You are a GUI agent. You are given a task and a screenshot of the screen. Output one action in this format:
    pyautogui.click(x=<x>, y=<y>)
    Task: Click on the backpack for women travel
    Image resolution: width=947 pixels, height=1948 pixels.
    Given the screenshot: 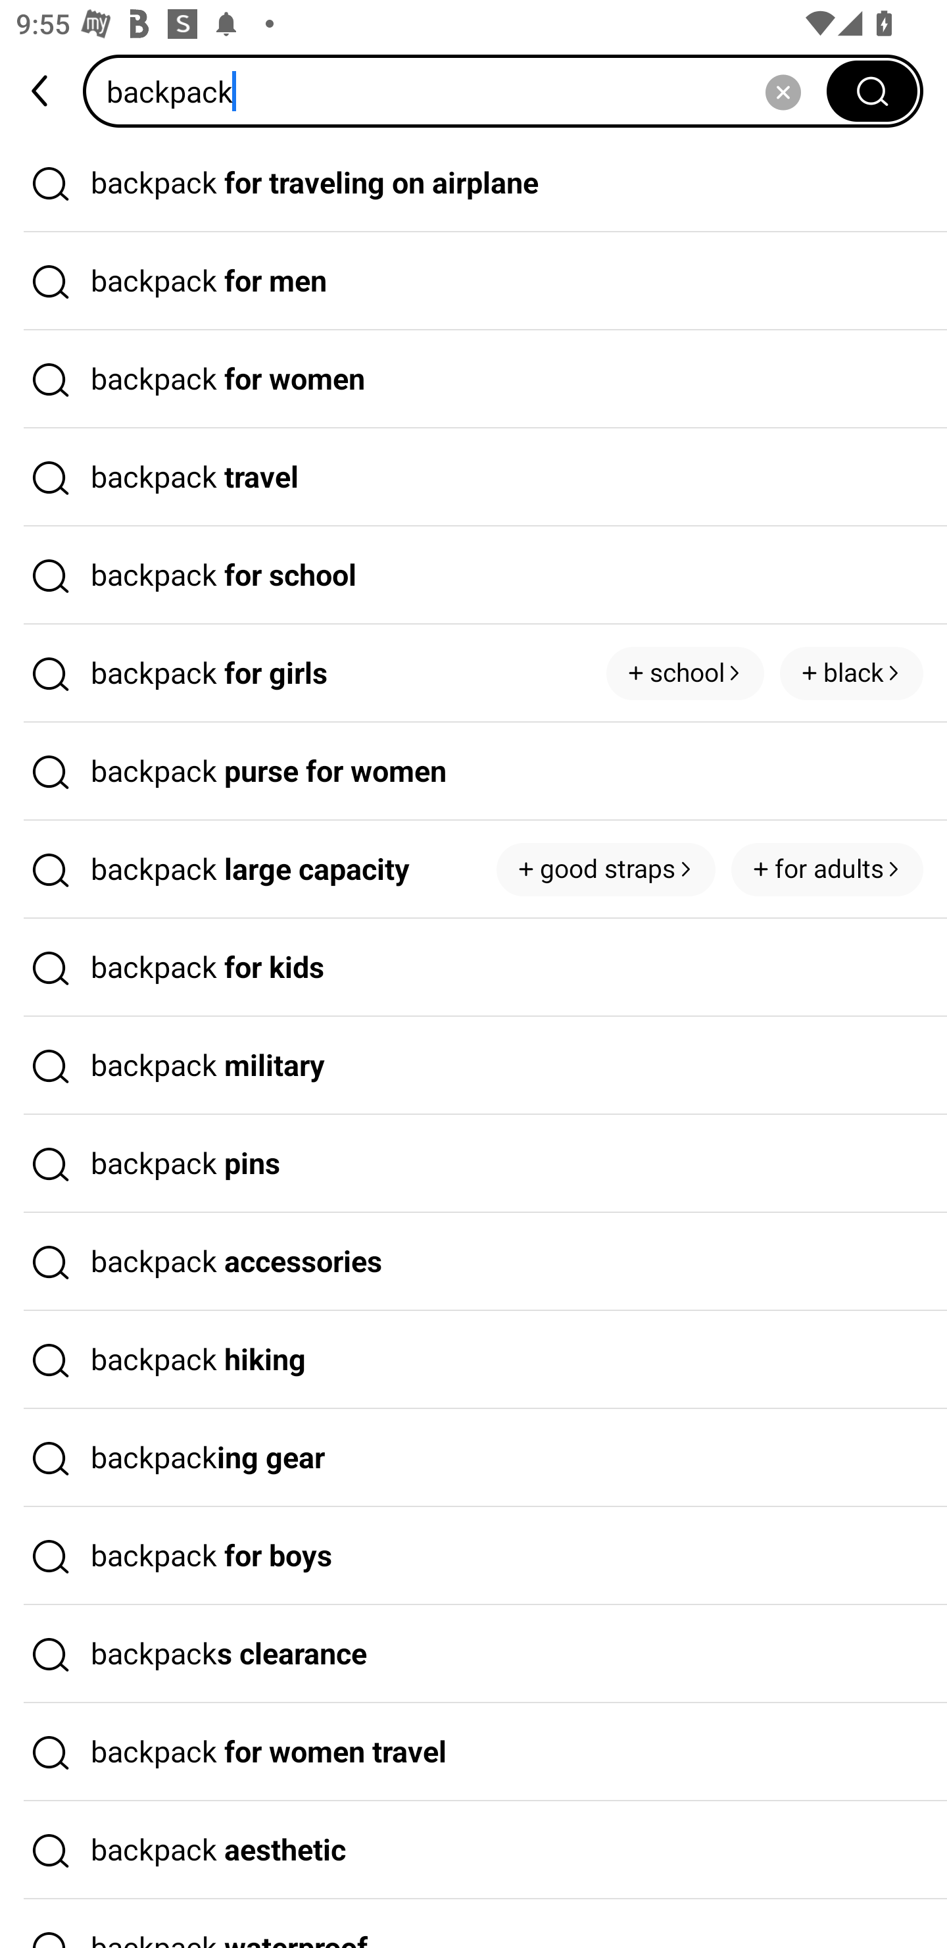 What is the action you would take?
    pyautogui.click(x=473, y=1752)
    